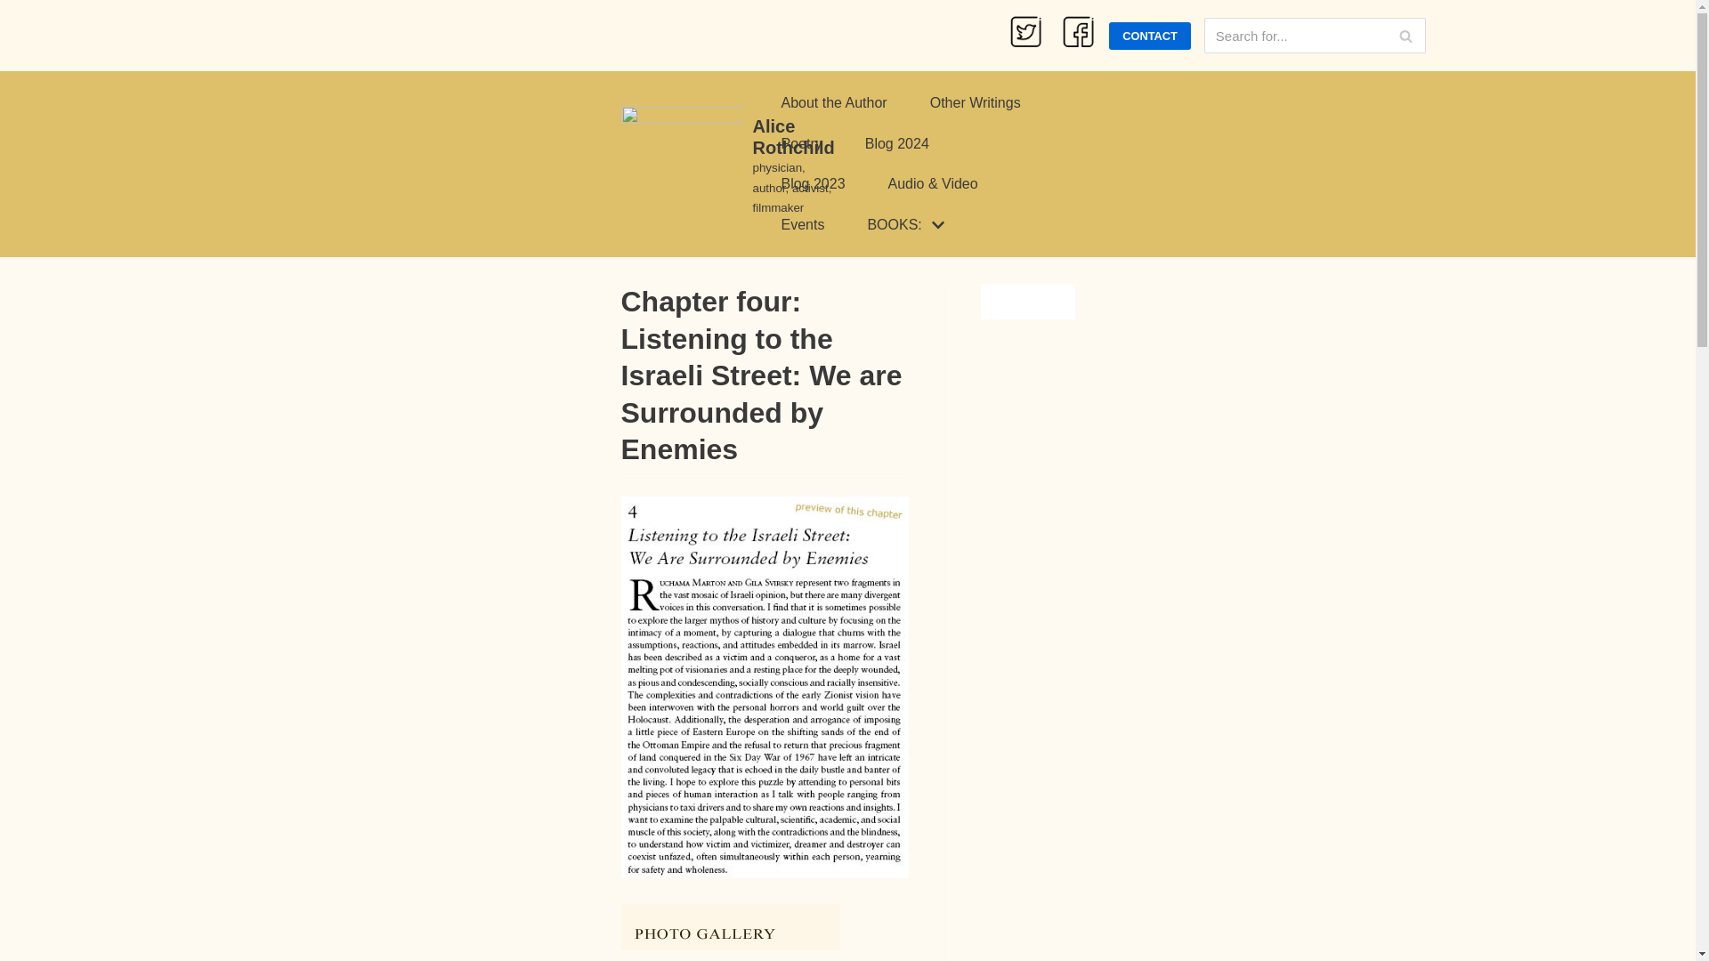 This screenshot has height=961, width=1709. Describe the element at coordinates (897, 144) in the screenshot. I see `Search` at that location.